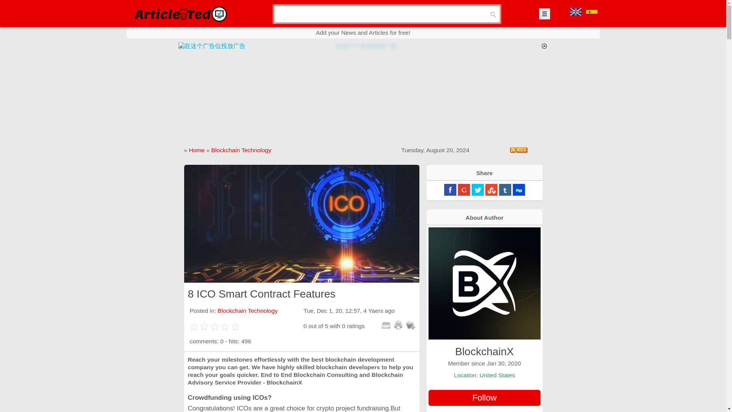 The width and height of the screenshot is (732, 412). I want to click on 8 ICO Smart Contract Features, so click(301, 224).